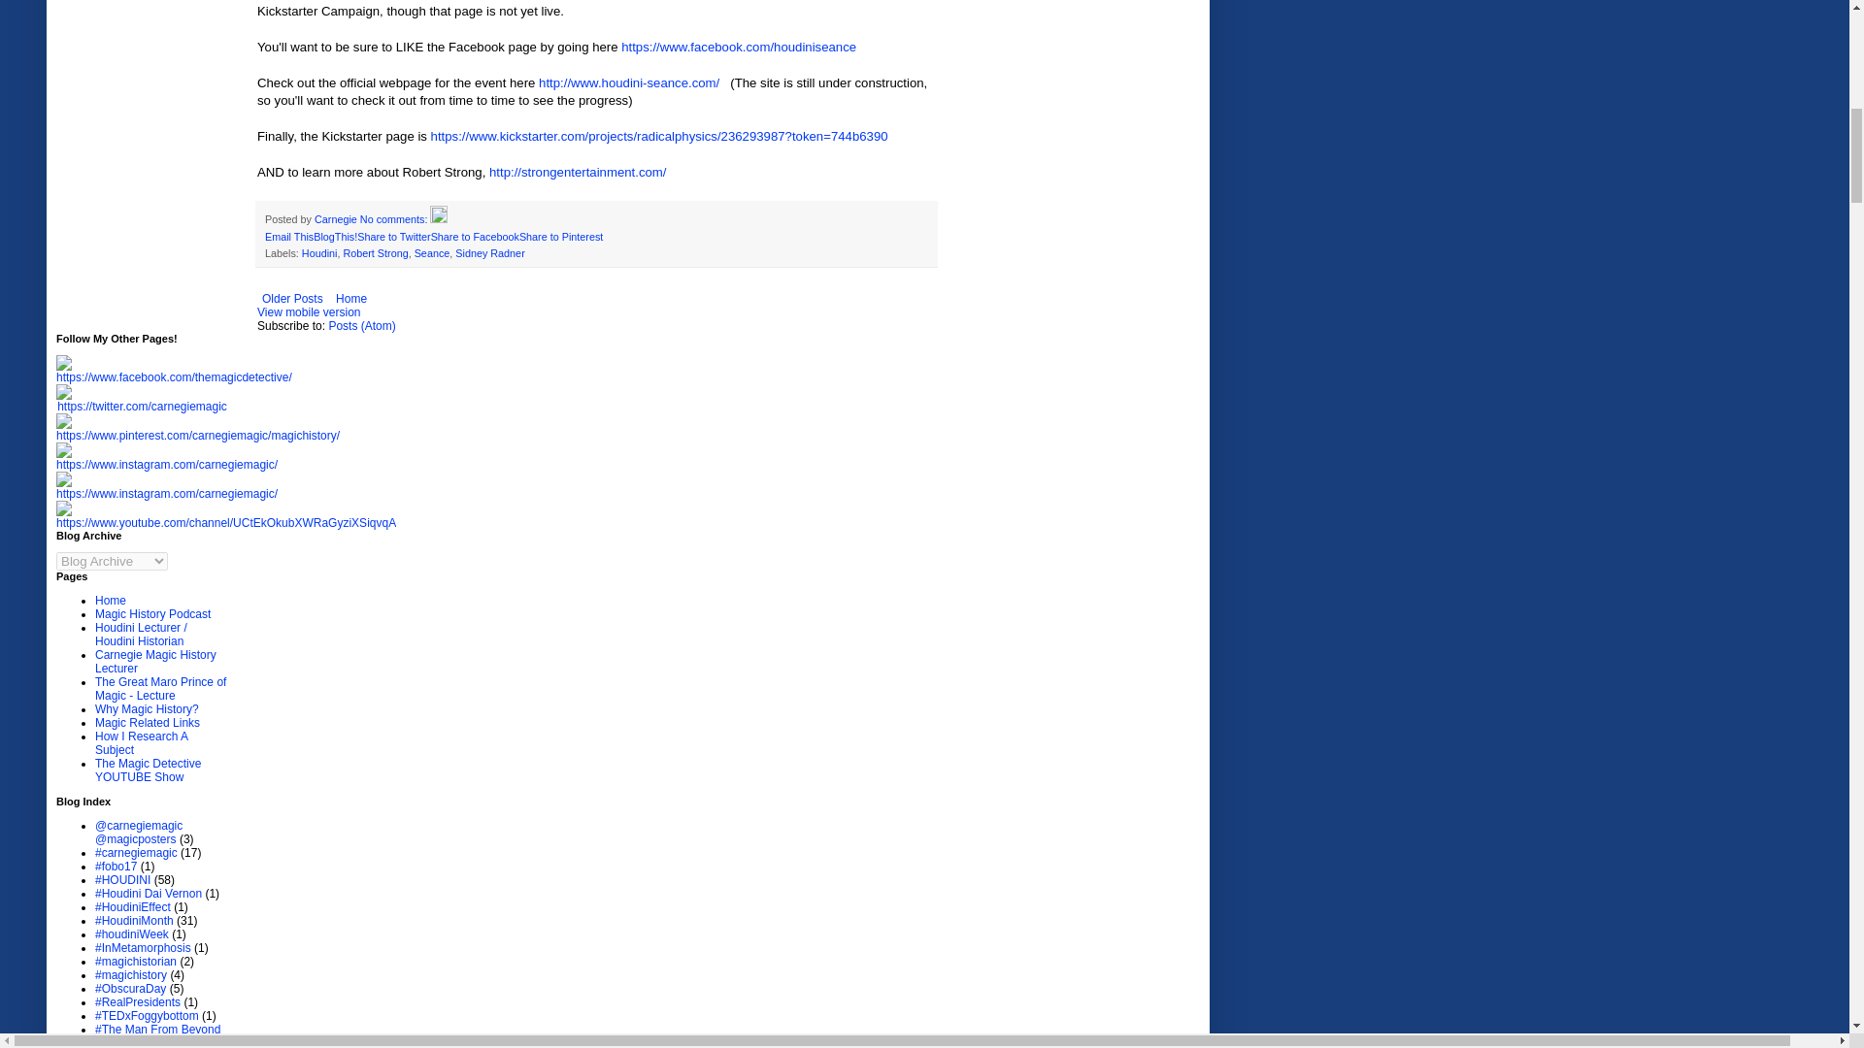 The height and width of the screenshot is (1048, 1864). What do you see at coordinates (337, 219) in the screenshot?
I see `author profile` at bounding box center [337, 219].